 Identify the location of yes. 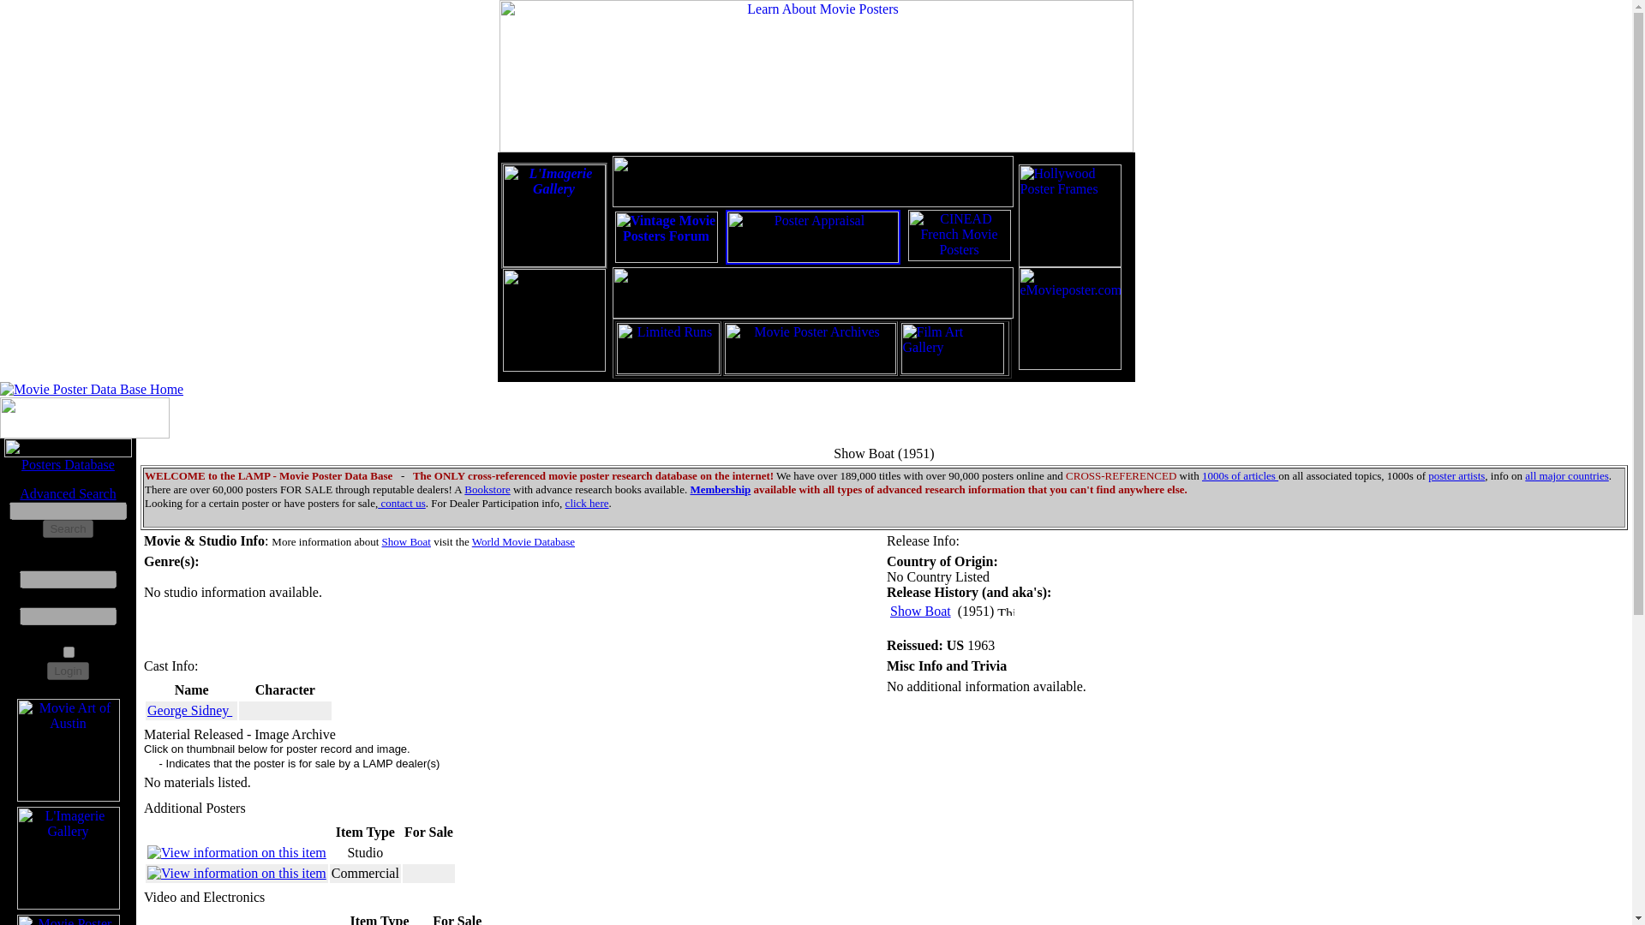
(69, 651).